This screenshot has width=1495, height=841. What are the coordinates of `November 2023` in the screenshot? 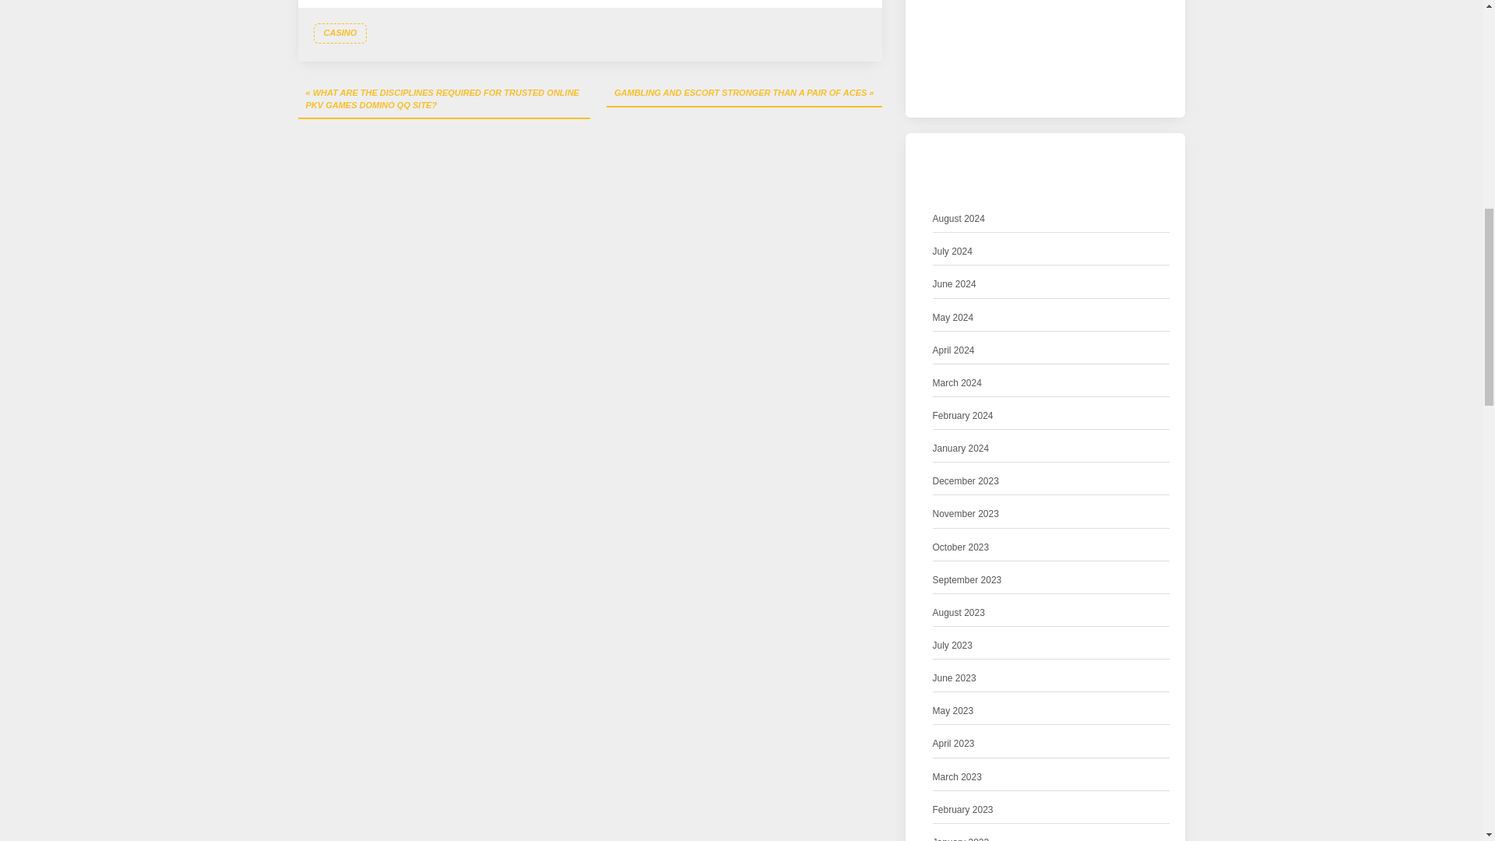 It's located at (966, 514).